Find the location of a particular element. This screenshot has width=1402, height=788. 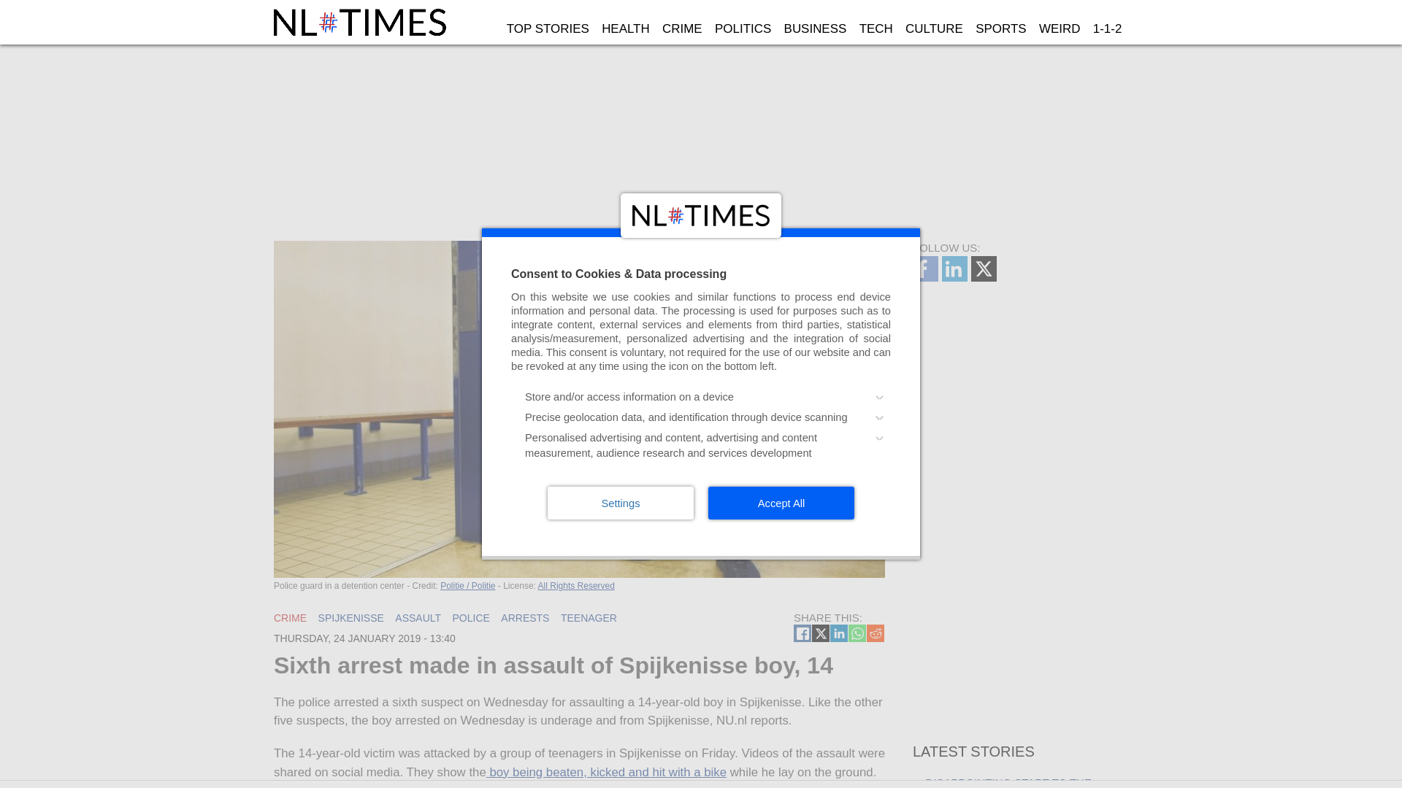

HEALTH is located at coordinates (625, 29).